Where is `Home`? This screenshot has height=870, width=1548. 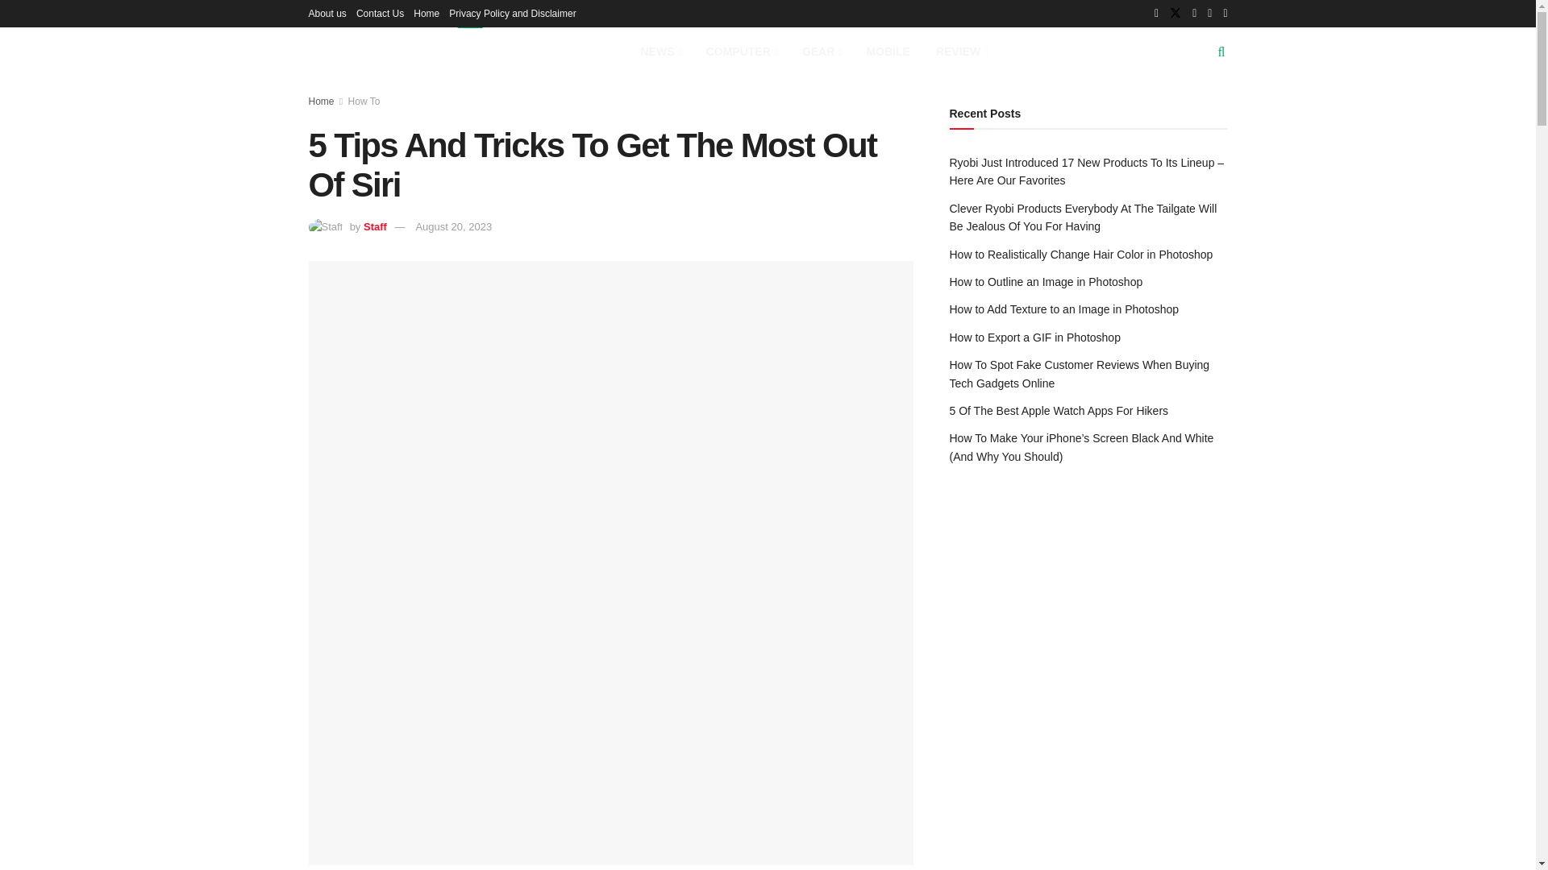 Home is located at coordinates (426, 13).